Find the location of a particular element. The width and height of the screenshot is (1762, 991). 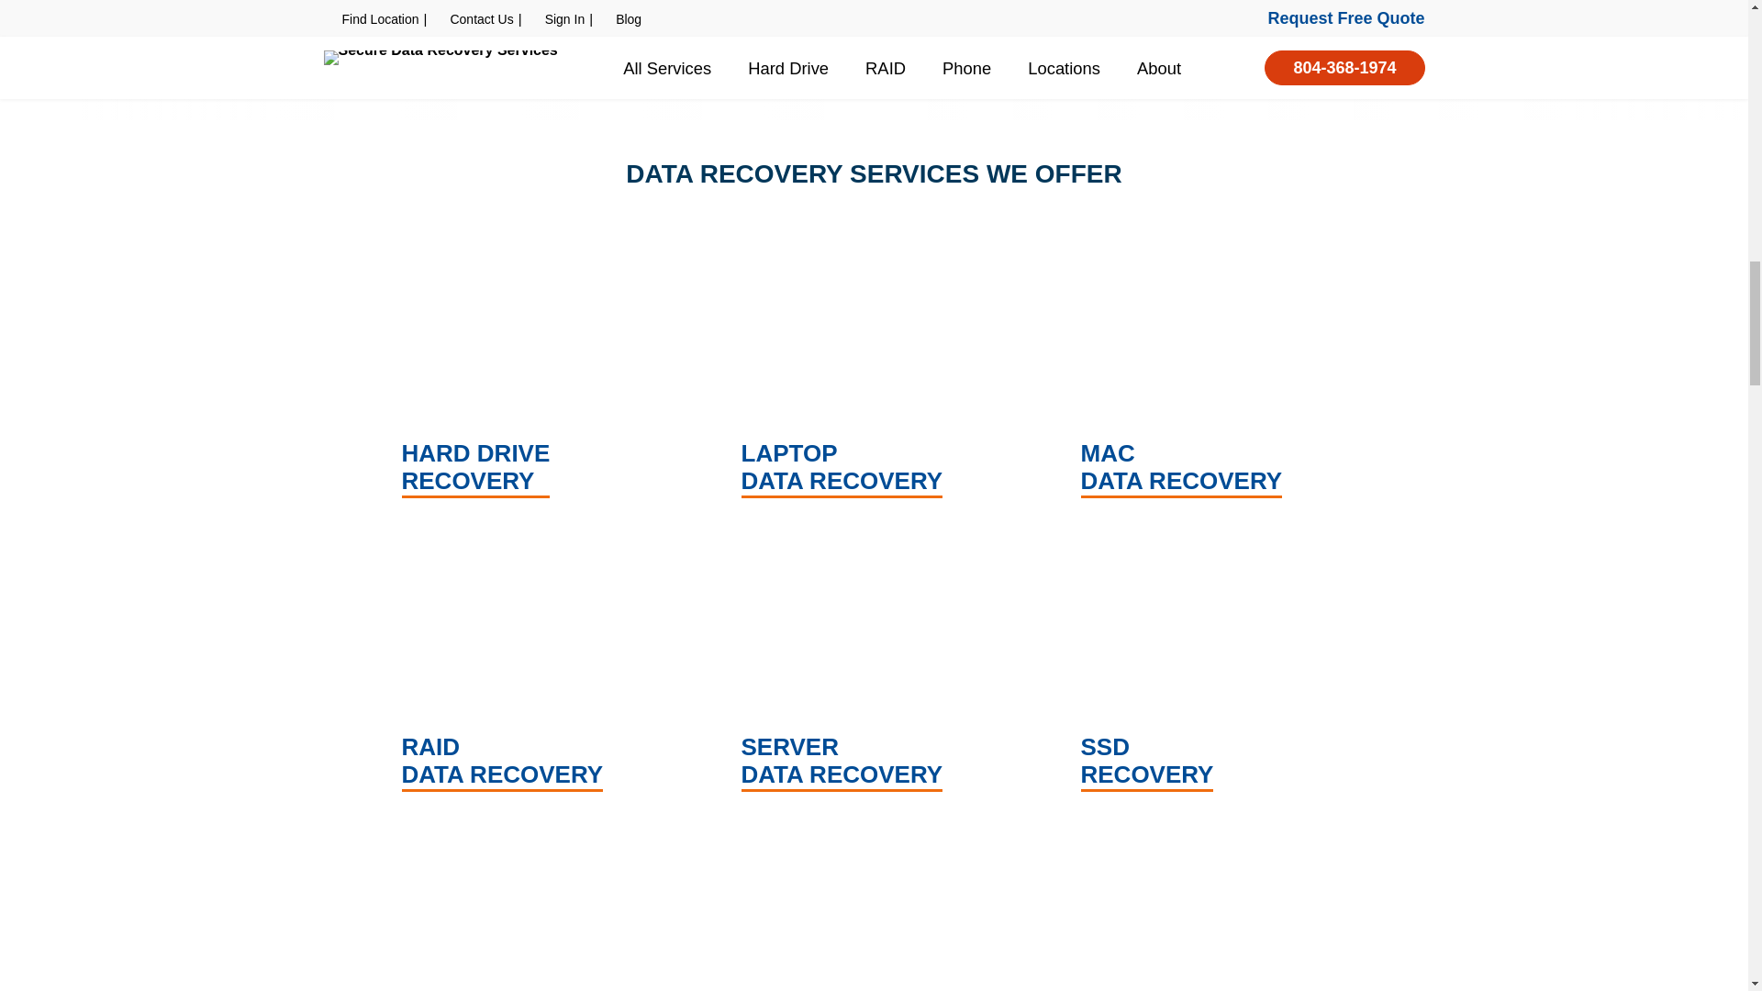

Desktop Data Recovery Richmond is located at coordinates (874, 907).